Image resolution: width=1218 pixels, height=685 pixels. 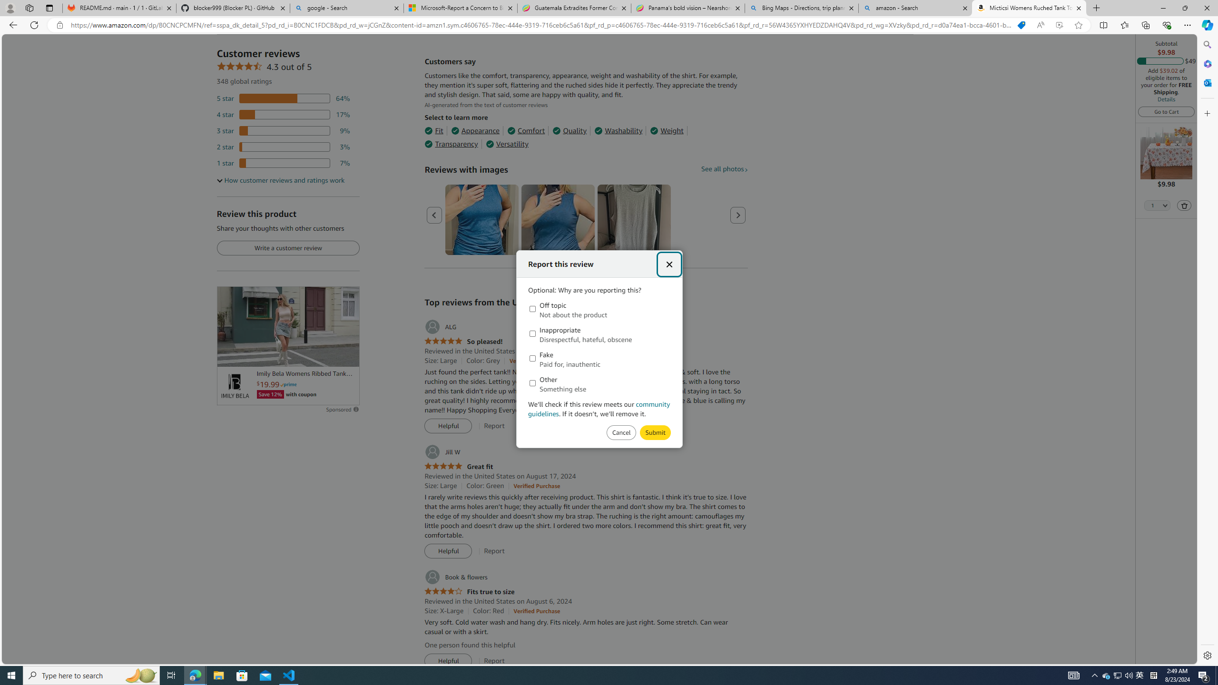 What do you see at coordinates (284, 131) in the screenshot?
I see `9 percent of reviews have 3 stars` at bounding box center [284, 131].